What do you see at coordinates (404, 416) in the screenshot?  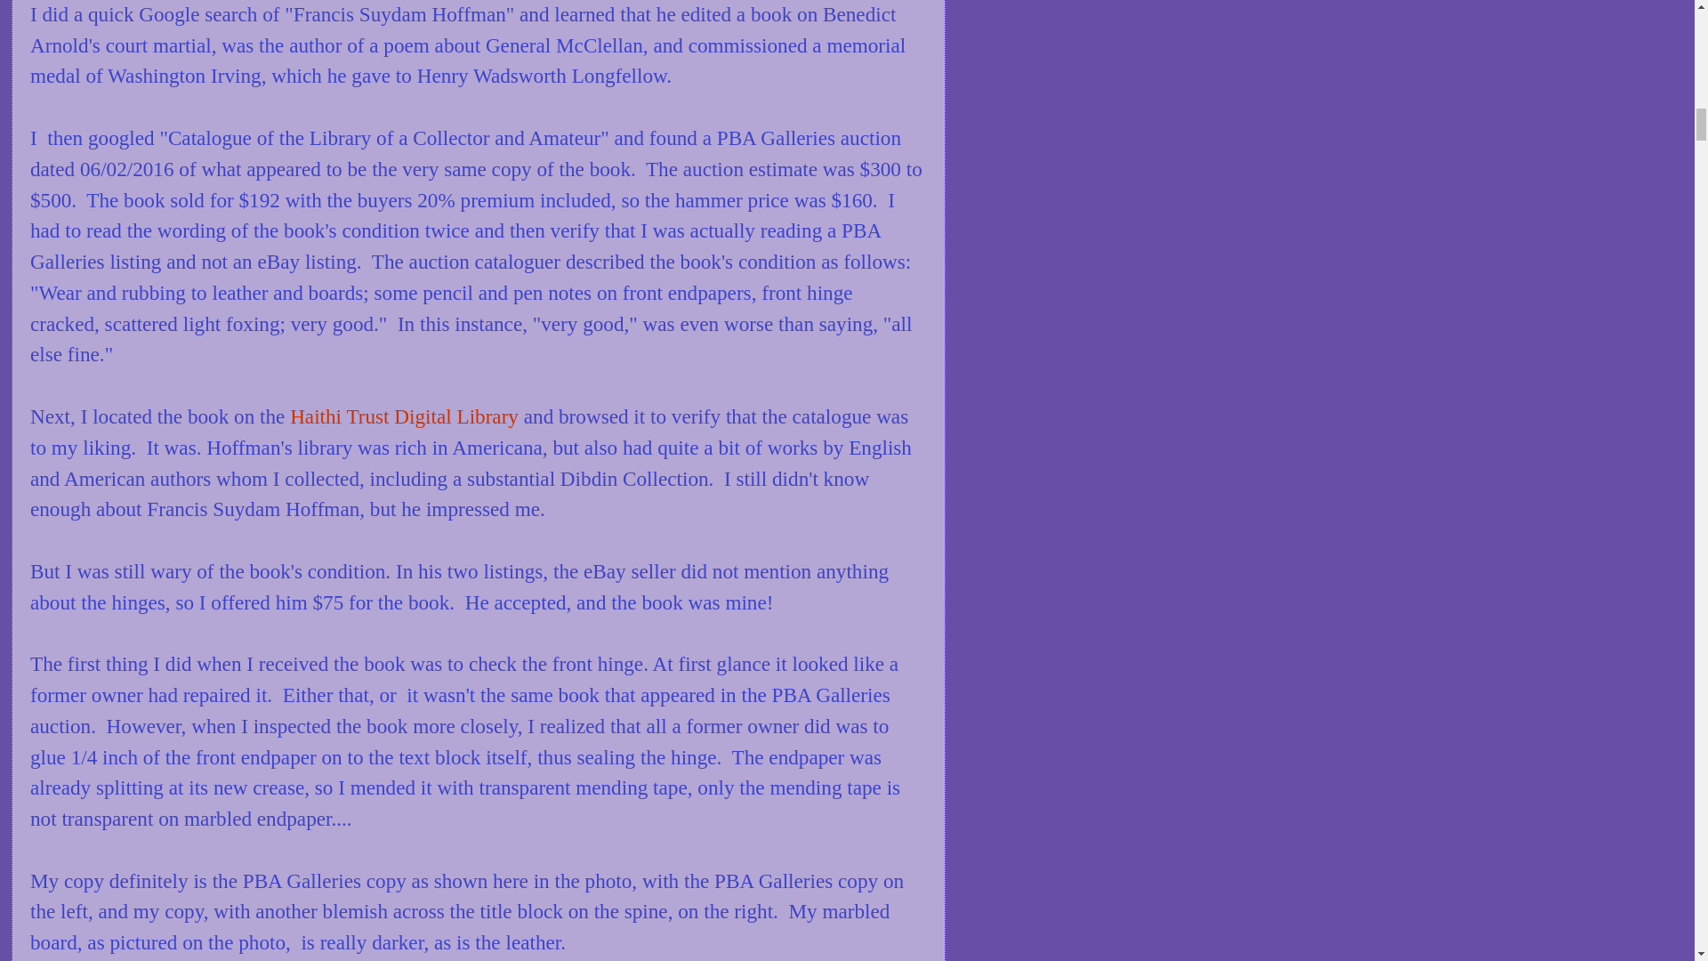 I see `Haithi Trust Digital Library` at bounding box center [404, 416].